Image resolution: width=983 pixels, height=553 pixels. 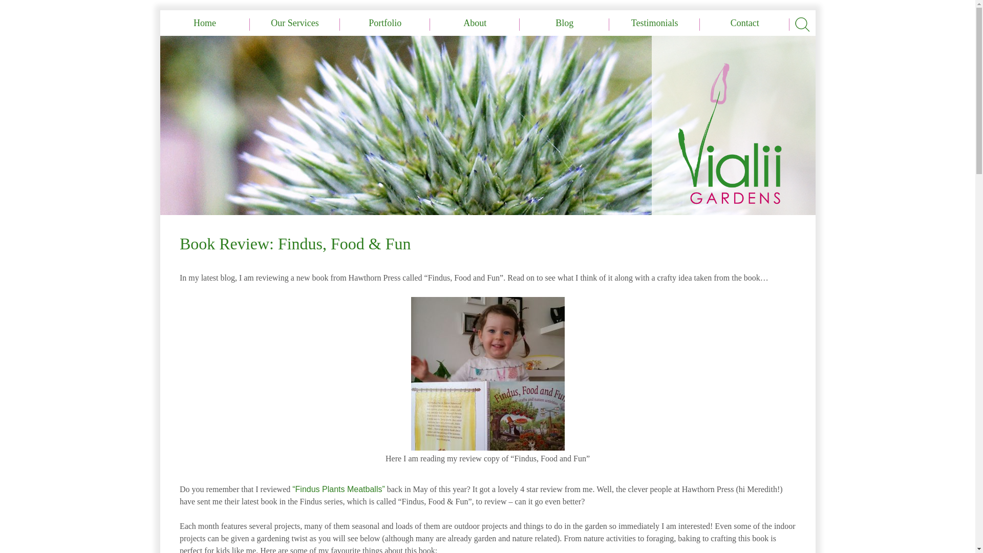 What do you see at coordinates (295, 23) in the screenshot?
I see `Our Services` at bounding box center [295, 23].